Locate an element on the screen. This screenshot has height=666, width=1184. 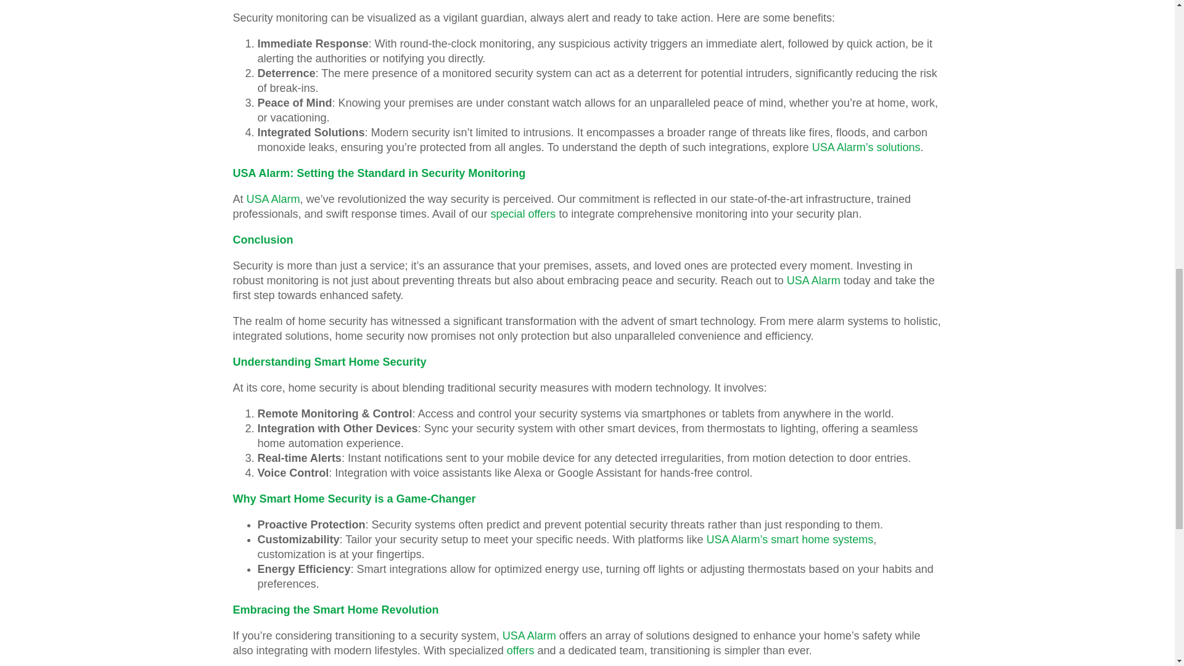
offers is located at coordinates (520, 650).